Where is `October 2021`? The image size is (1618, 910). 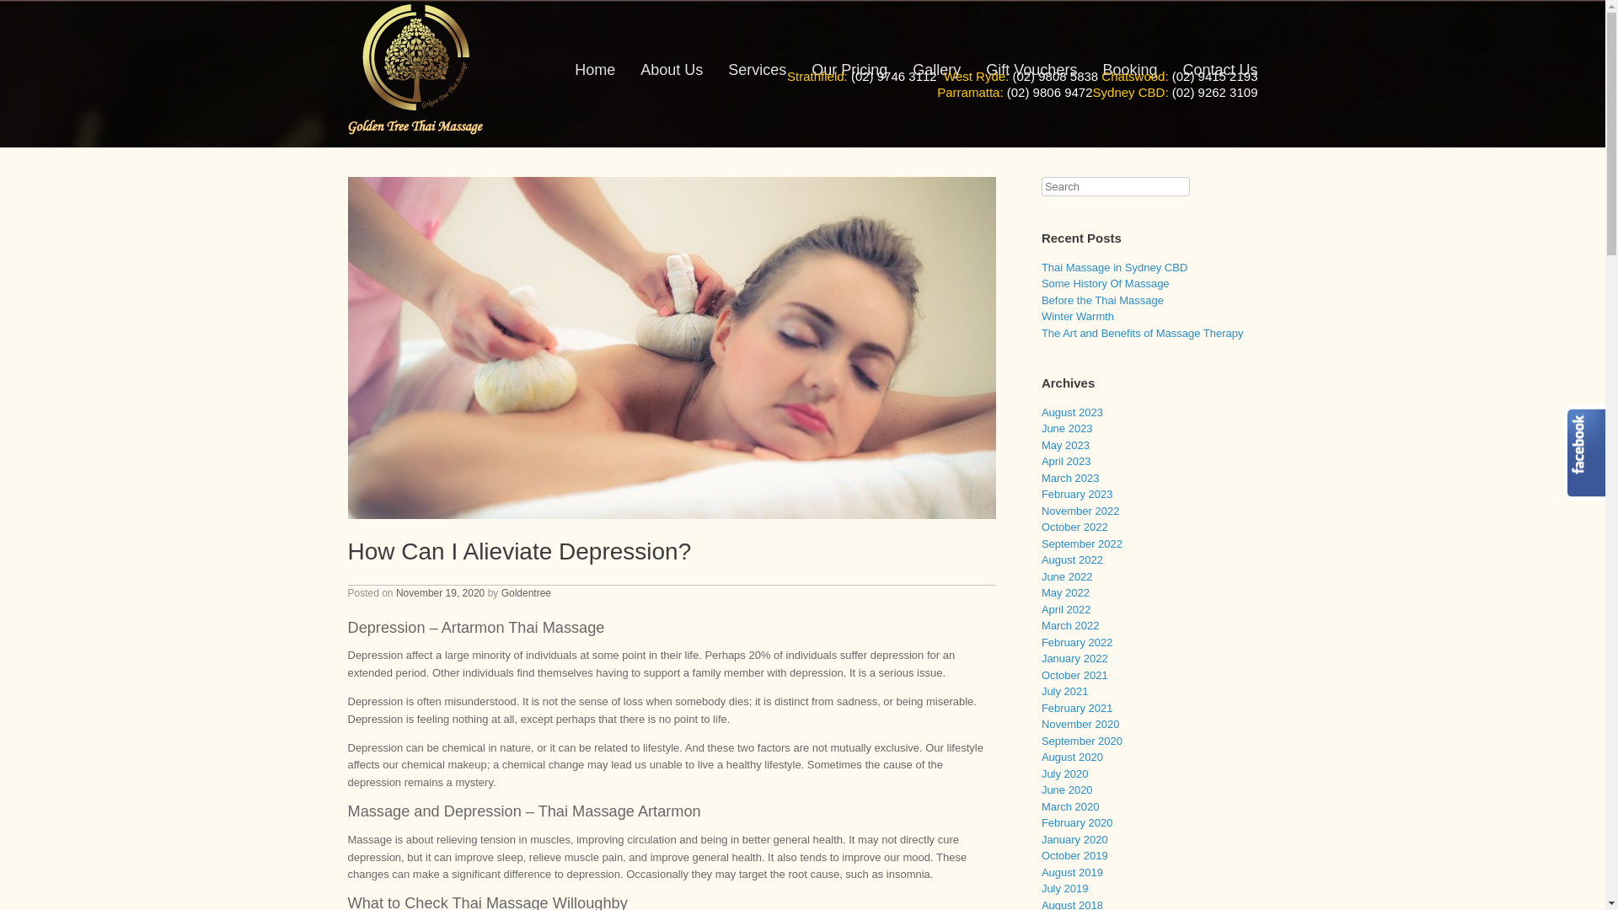 October 2021 is located at coordinates (1075, 676).